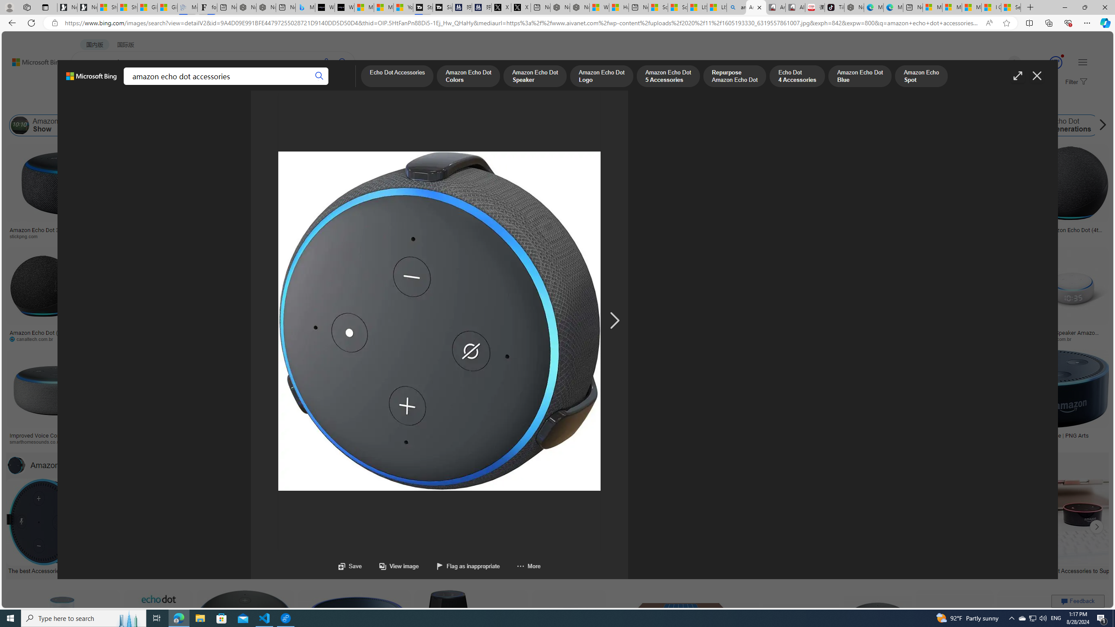  What do you see at coordinates (618, 7) in the screenshot?
I see `Huge shark washes ashore at New York City beach | Watch` at bounding box center [618, 7].